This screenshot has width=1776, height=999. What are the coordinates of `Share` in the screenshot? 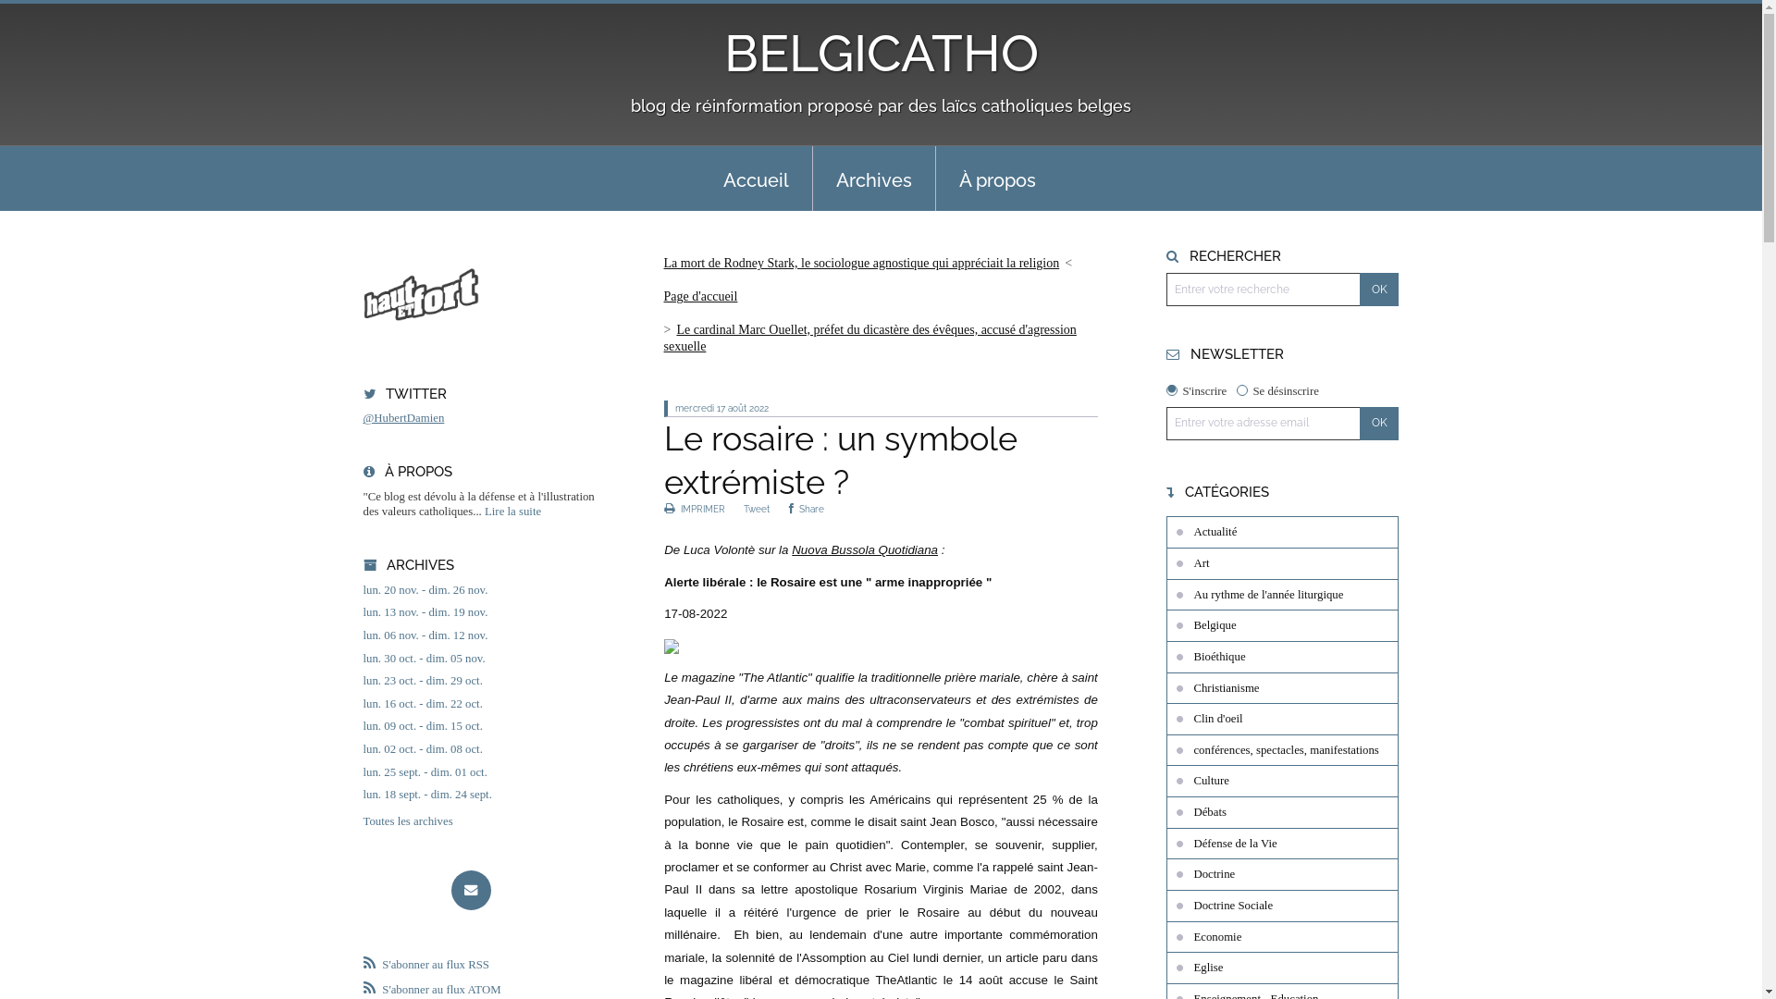 It's located at (807, 509).